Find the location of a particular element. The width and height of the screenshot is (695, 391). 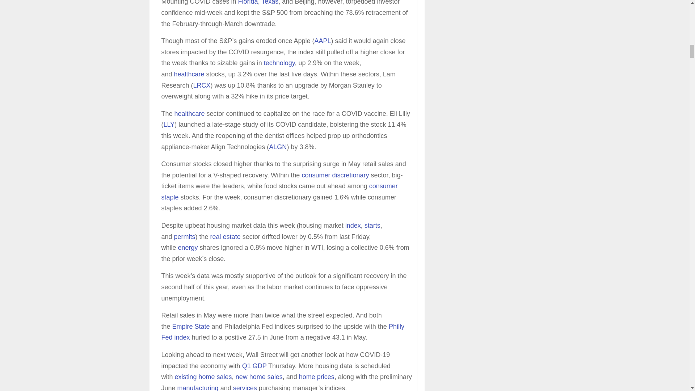

LRCX is located at coordinates (202, 85).